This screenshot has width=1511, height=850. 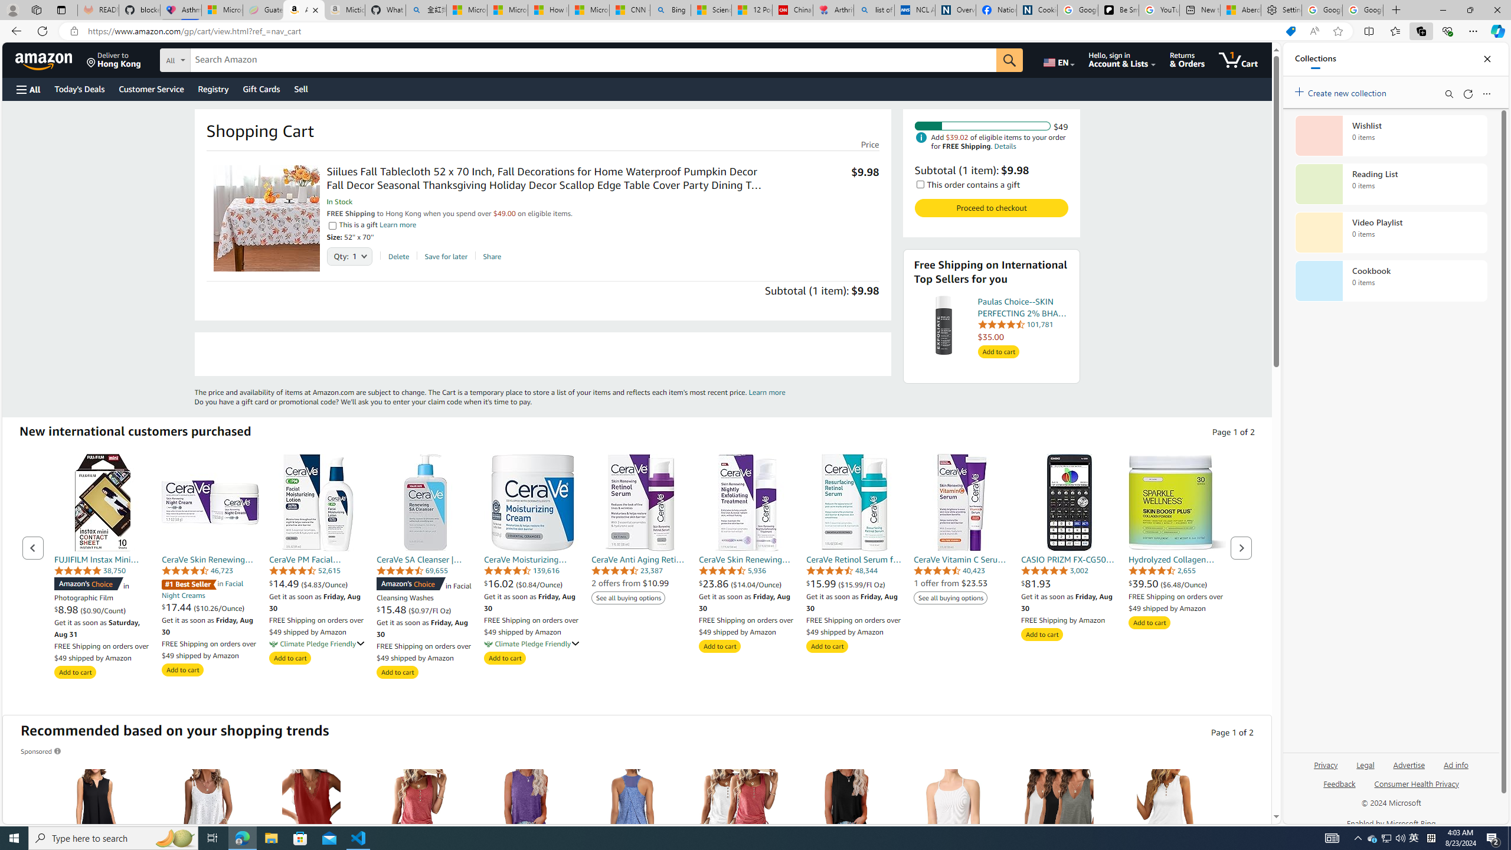 I want to click on $8.98 , so click(x=68, y=610).